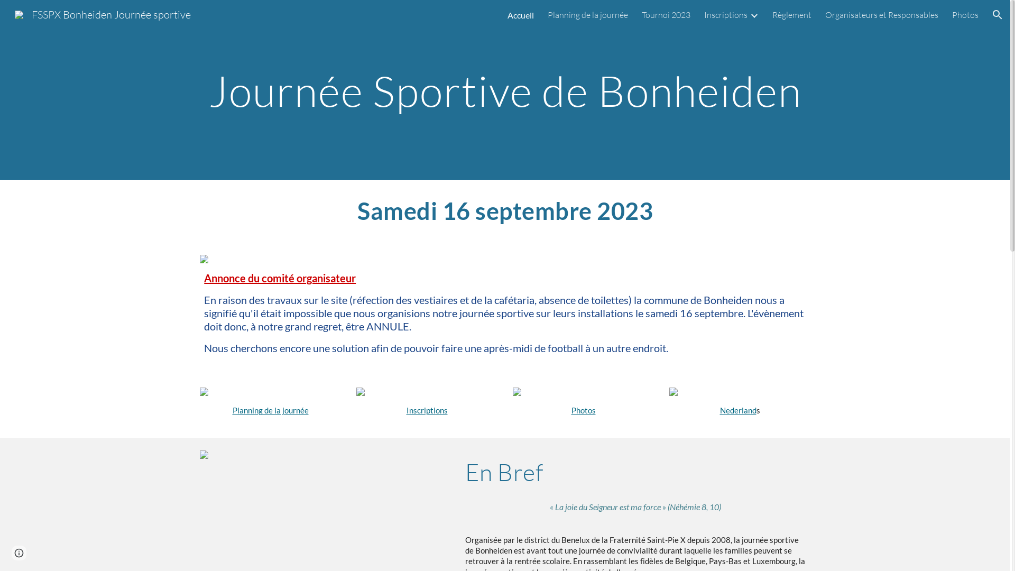 This screenshot has width=1015, height=571. Describe the element at coordinates (738, 410) in the screenshot. I see `Nederland` at that location.